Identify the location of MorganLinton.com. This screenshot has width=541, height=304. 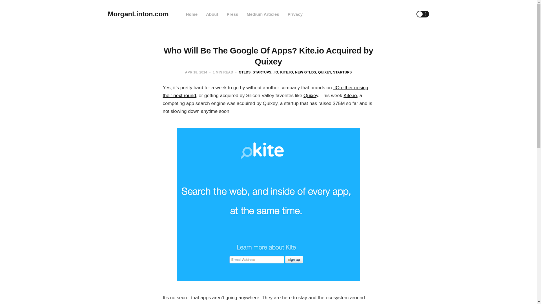
(138, 14).